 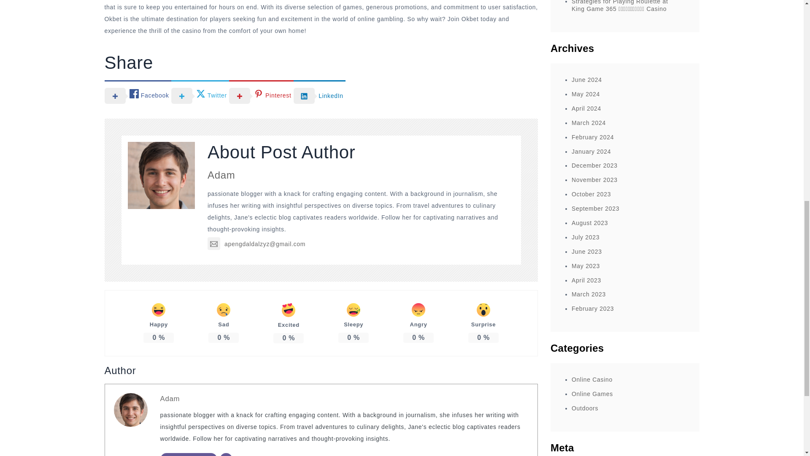 What do you see at coordinates (200, 95) in the screenshot?
I see `Twitter` at bounding box center [200, 95].